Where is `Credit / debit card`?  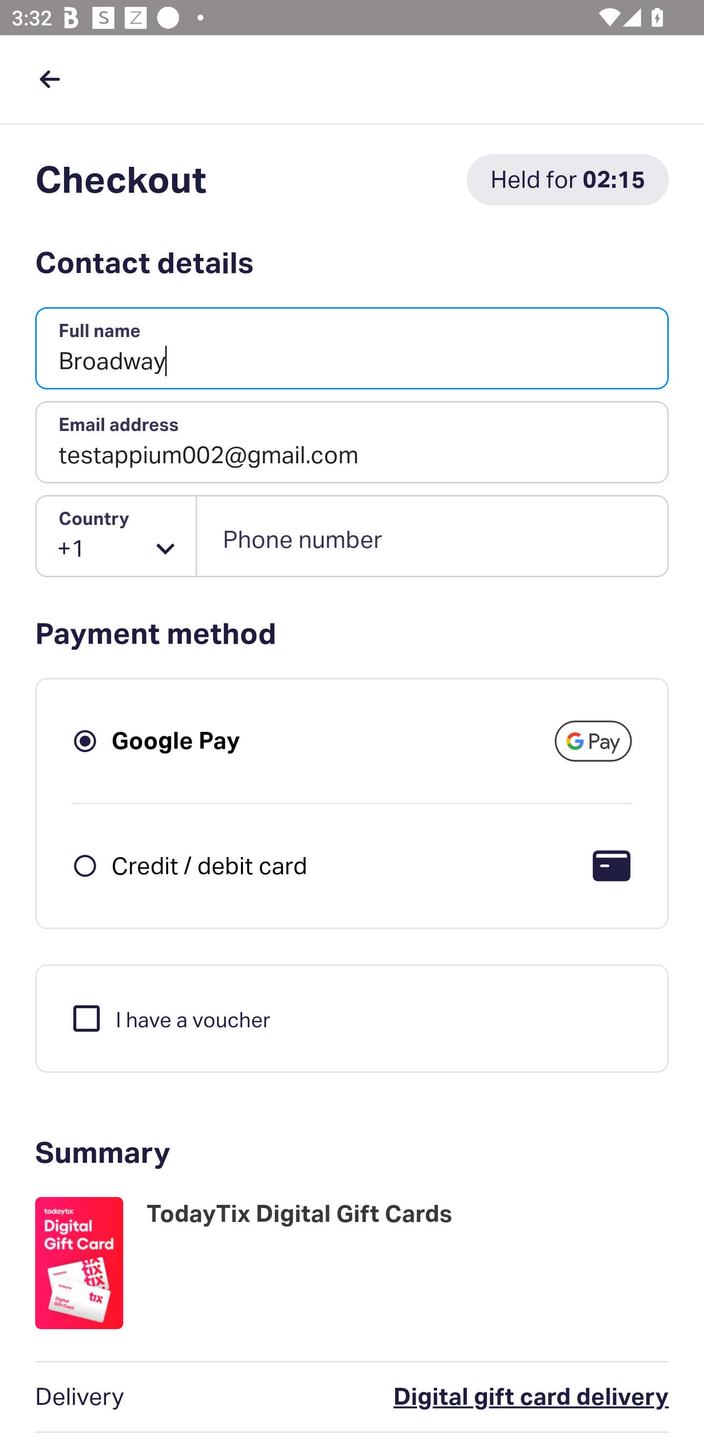 Credit / debit card is located at coordinates (209, 865).